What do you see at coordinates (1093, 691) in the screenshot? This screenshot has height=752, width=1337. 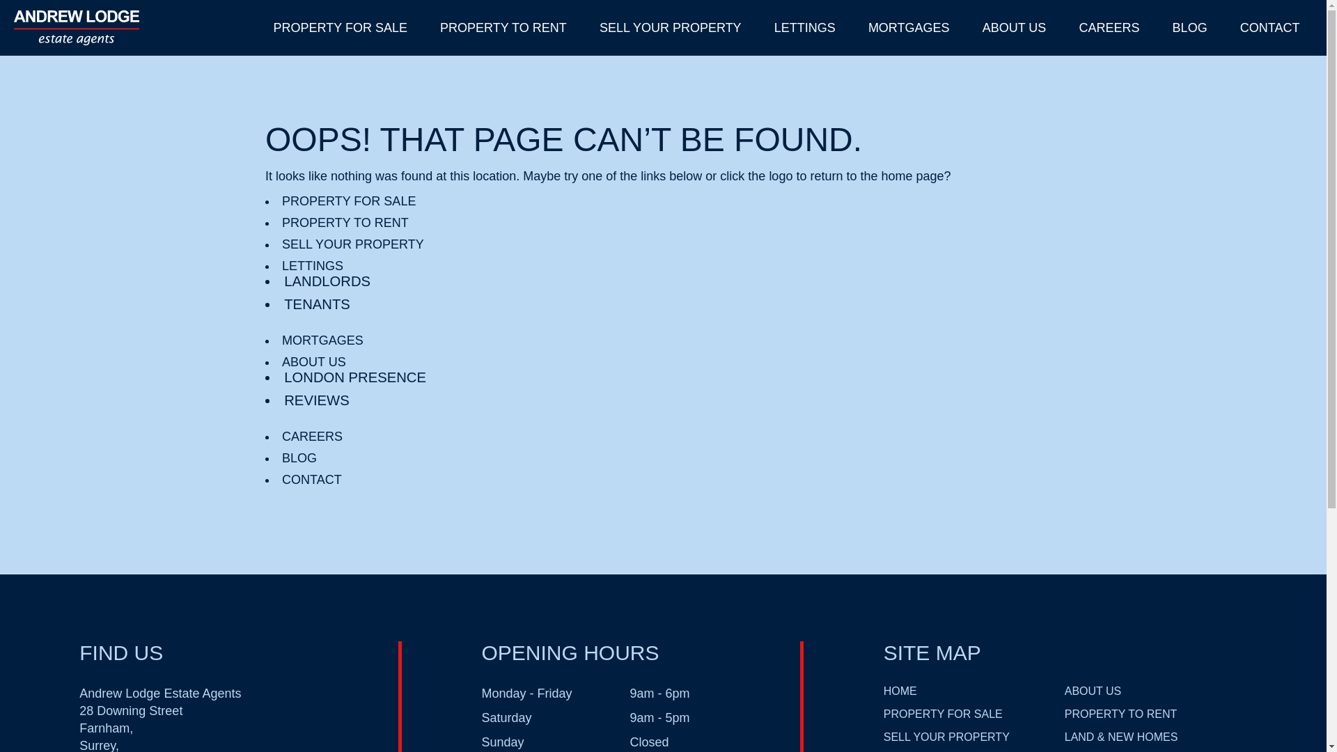 I see `ABOUT US` at bounding box center [1093, 691].